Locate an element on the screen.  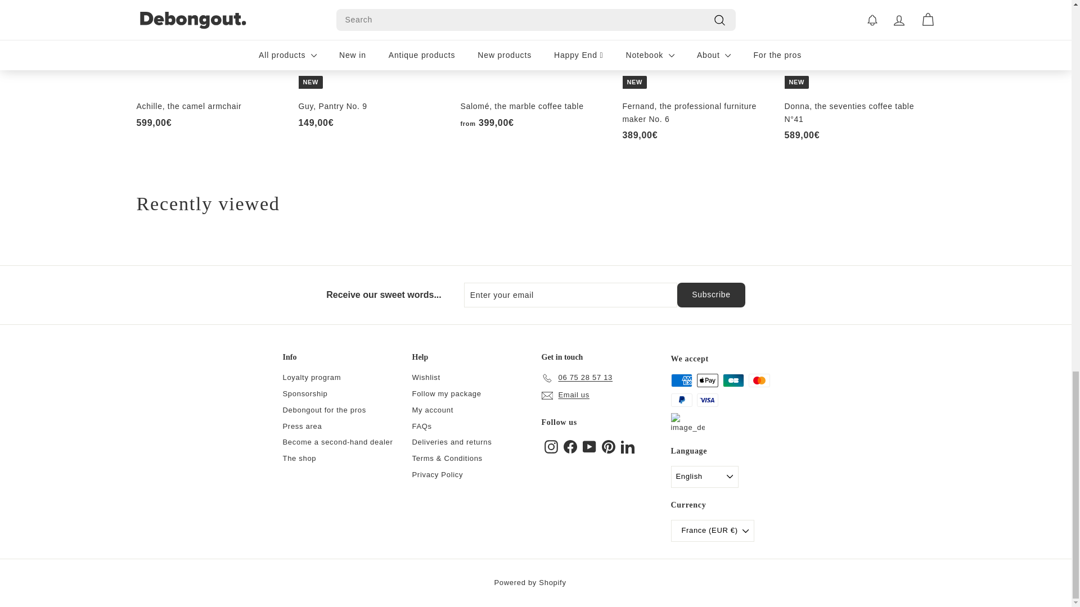
Debongout on LinkedIn is located at coordinates (628, 446).